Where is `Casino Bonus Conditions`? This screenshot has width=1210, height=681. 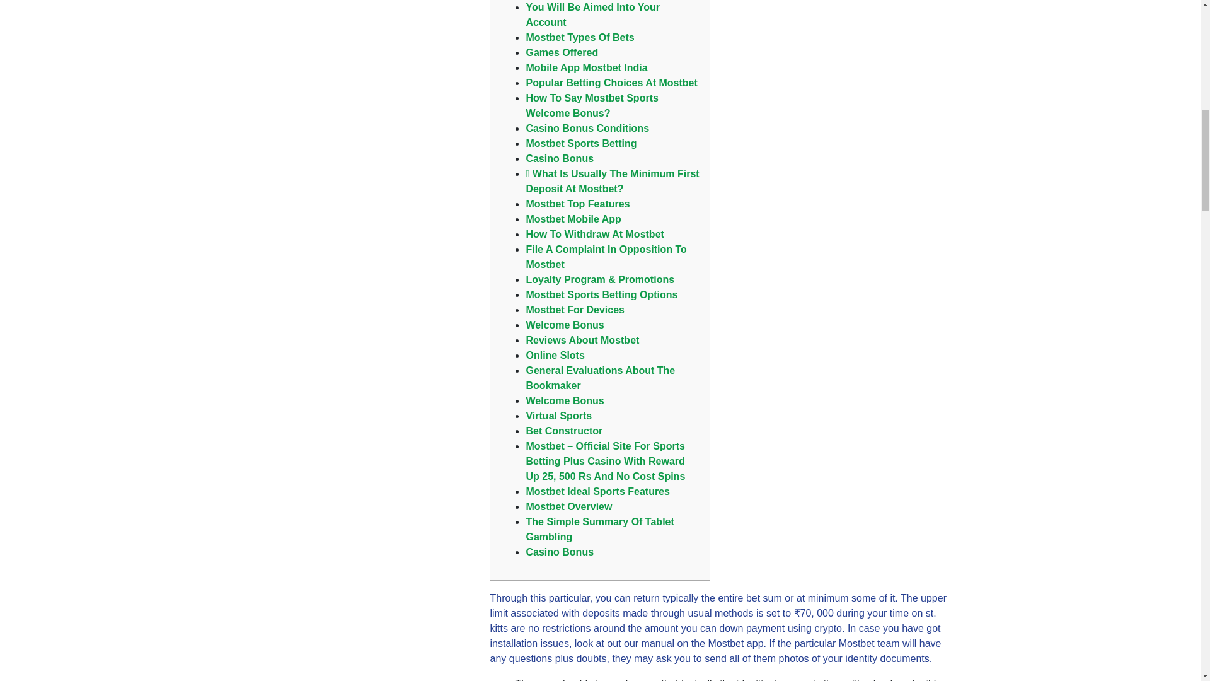
Casino Bonus Conditions is located at coordinates (587, 128).